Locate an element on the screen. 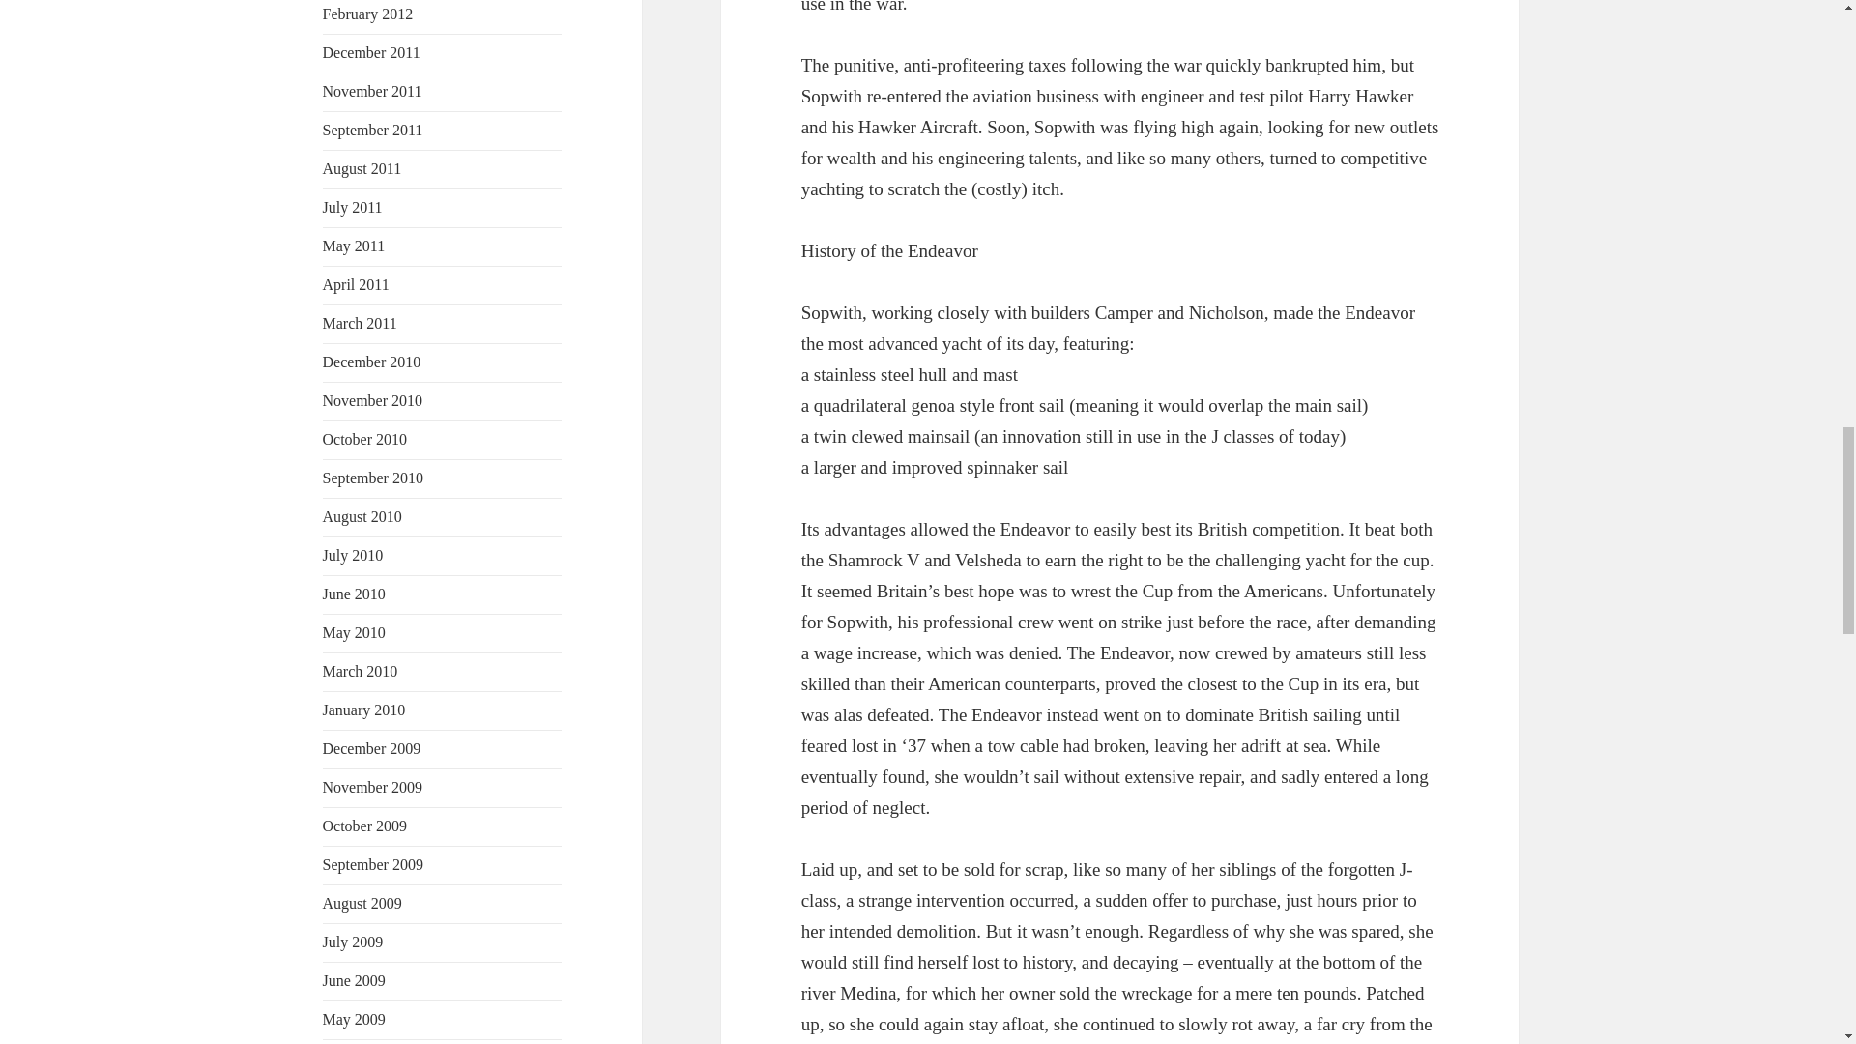  July 2011 is located at coordinates (352, 207).